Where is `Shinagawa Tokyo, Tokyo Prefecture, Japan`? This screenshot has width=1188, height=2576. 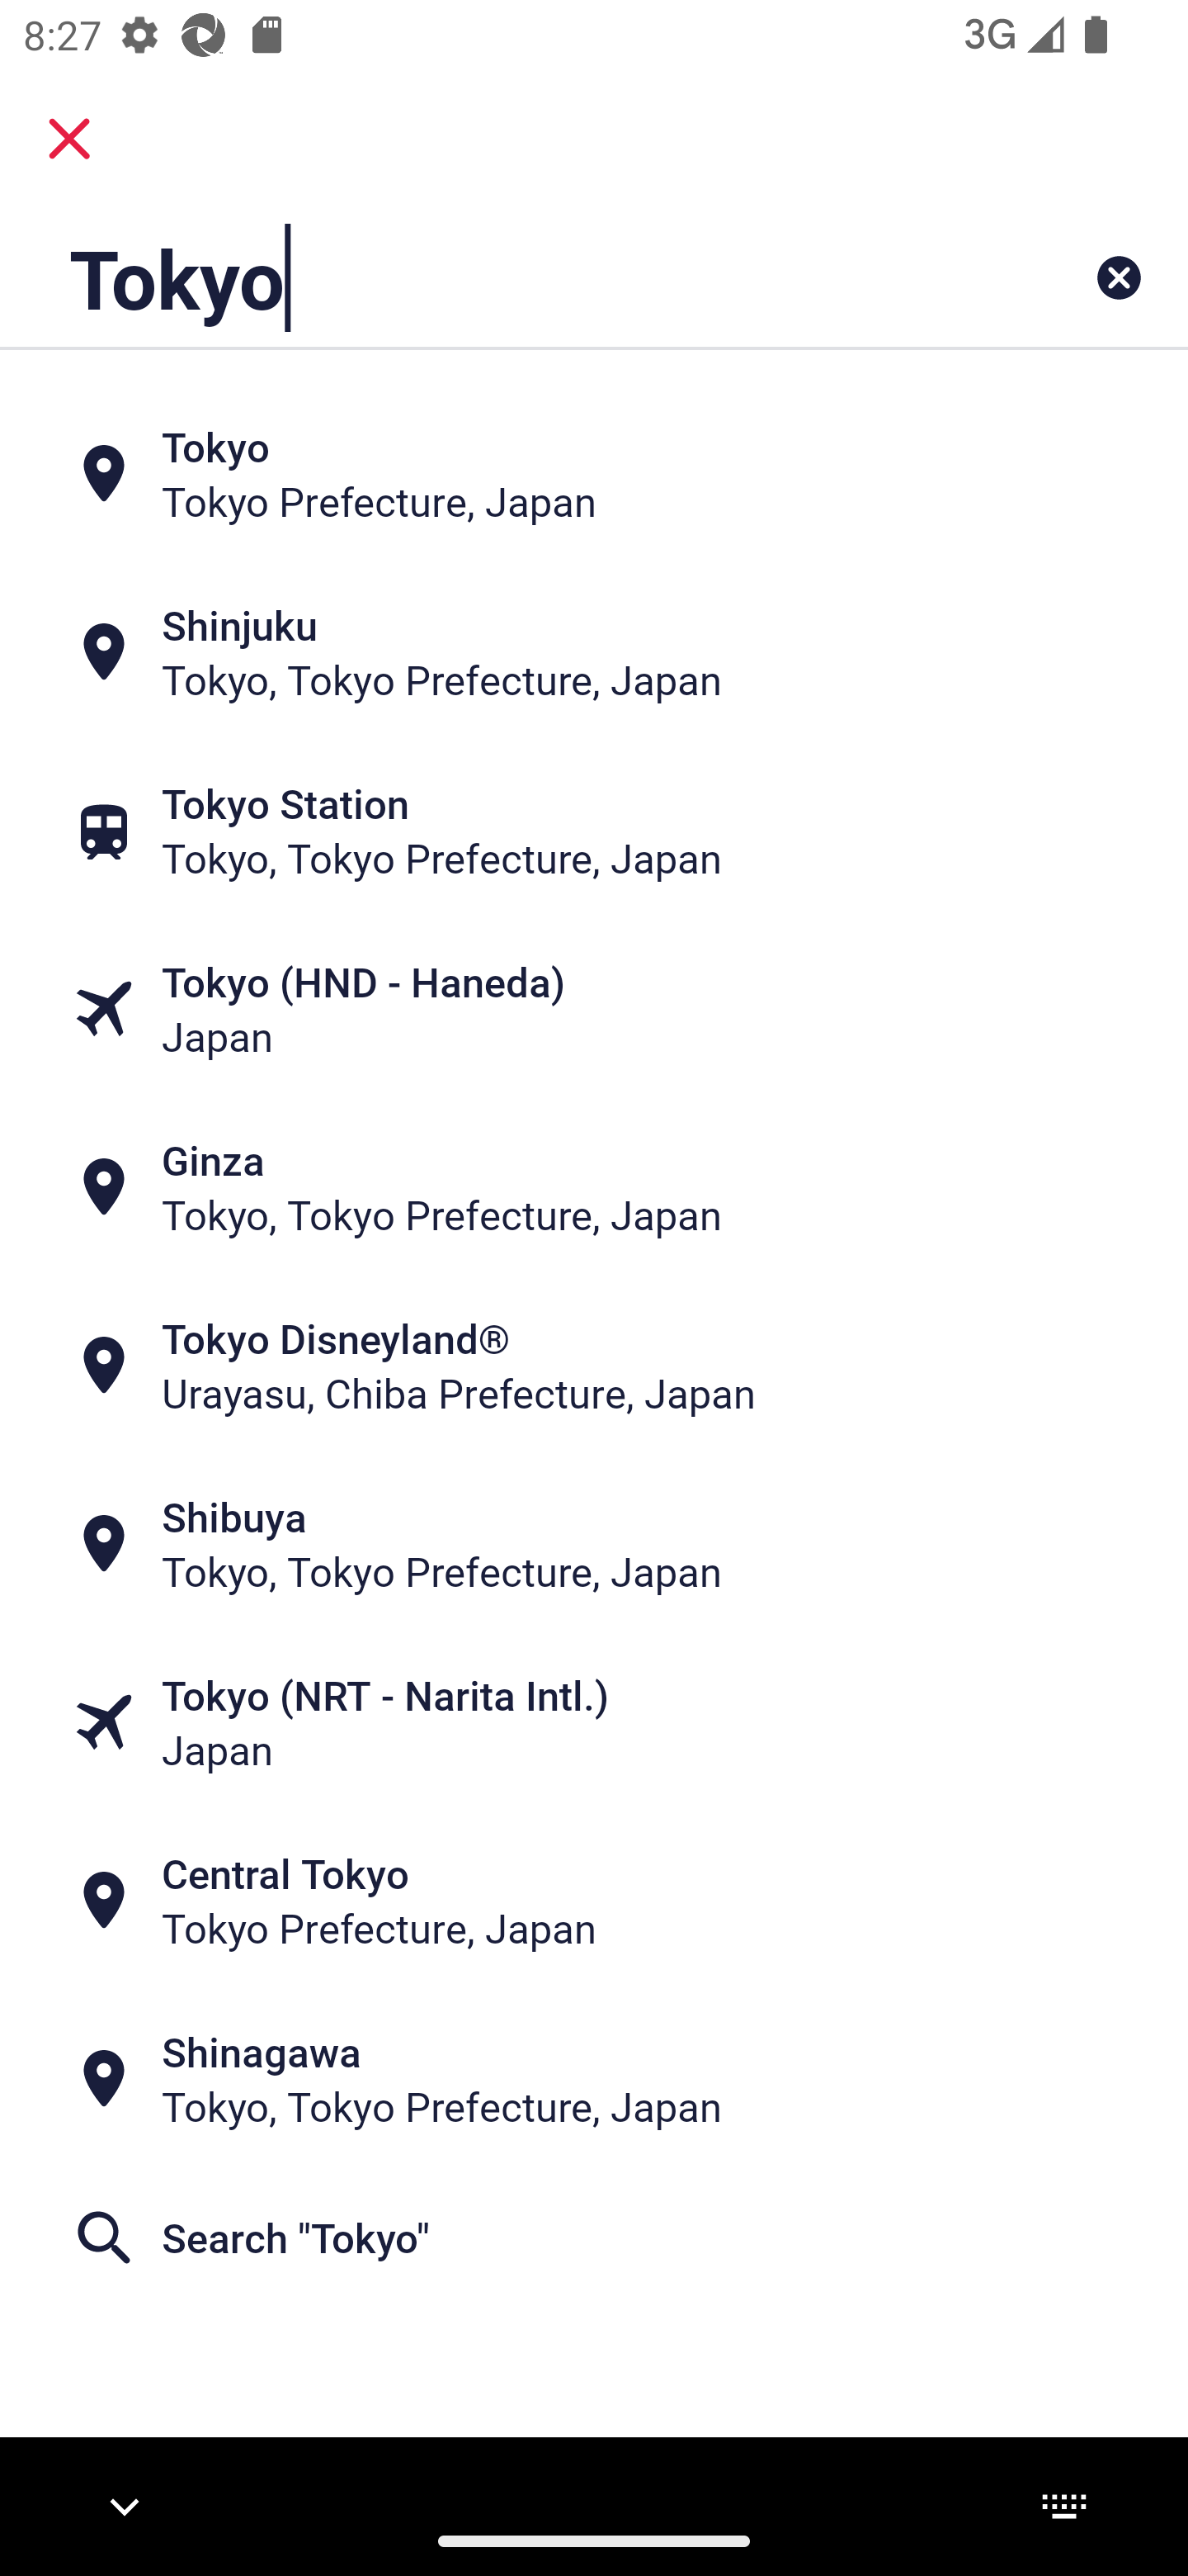
Shinagawa Tokyo, Tokyo Prefecture, Japan is located at coordinates (594, 2079).